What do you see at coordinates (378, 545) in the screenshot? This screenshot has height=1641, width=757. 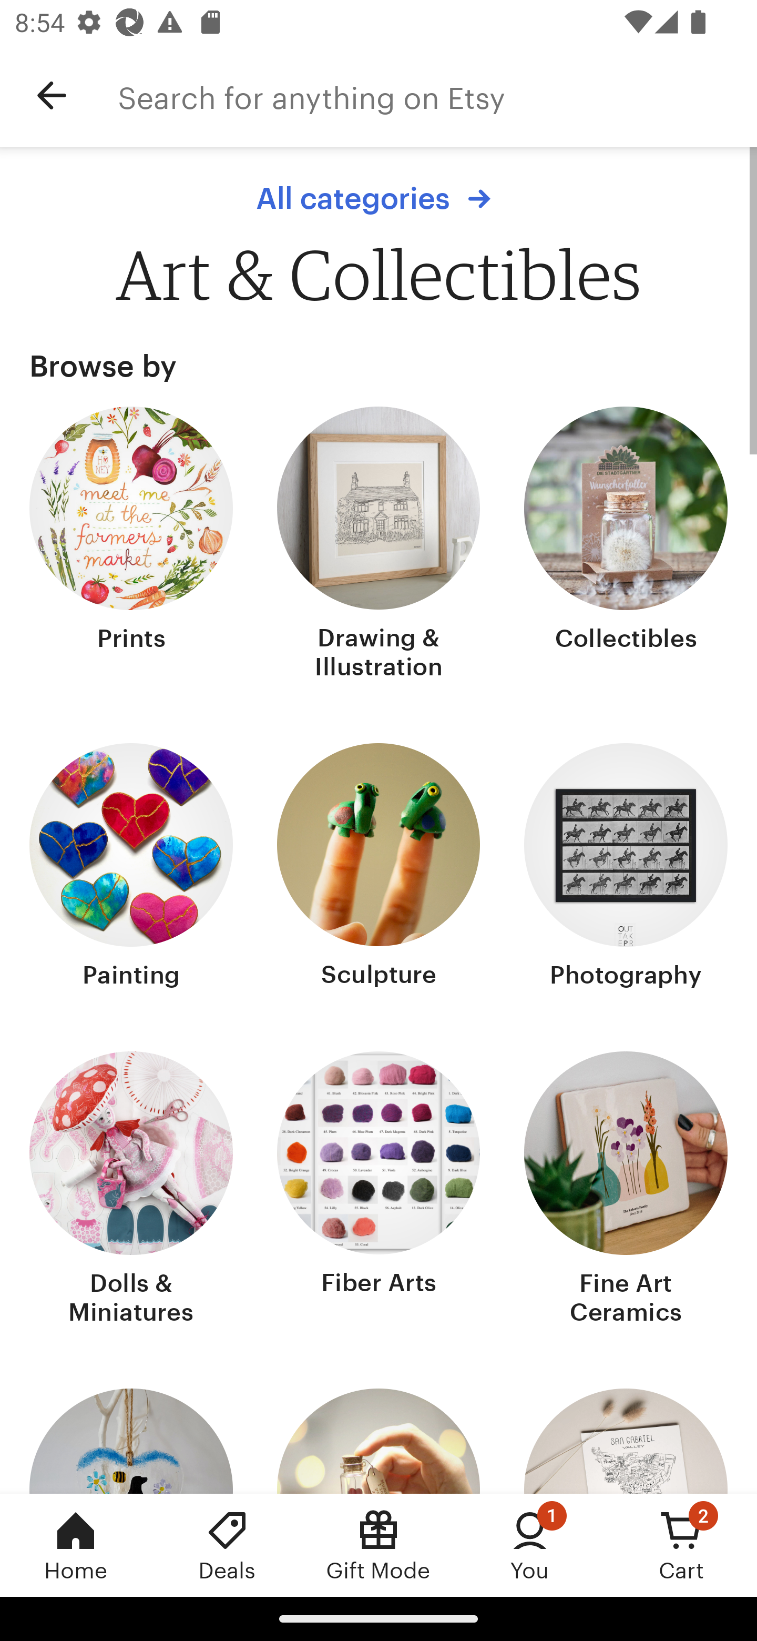 I see `Drawing & Illustration` at bounding box center [378, 545].